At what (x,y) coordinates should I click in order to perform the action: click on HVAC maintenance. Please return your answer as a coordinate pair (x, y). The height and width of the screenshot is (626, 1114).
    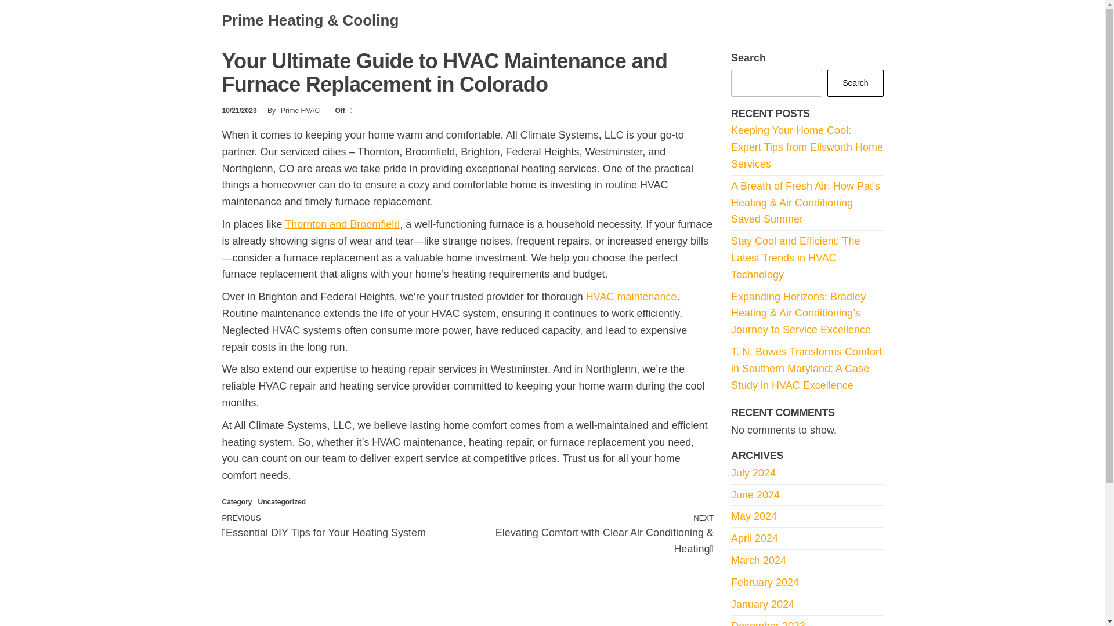
    Looking at the image, I should click on (631, 297).